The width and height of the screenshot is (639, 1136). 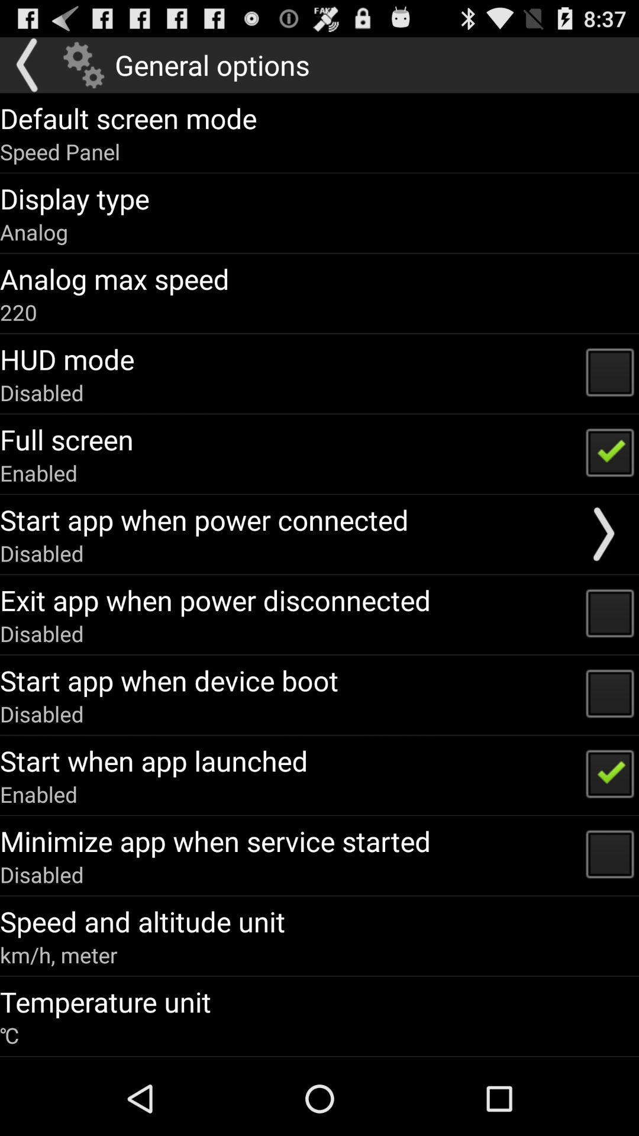 What do you see at coordinates (28, 65) in the screenshot?
I see `go back` at bounding box center [28, 65].